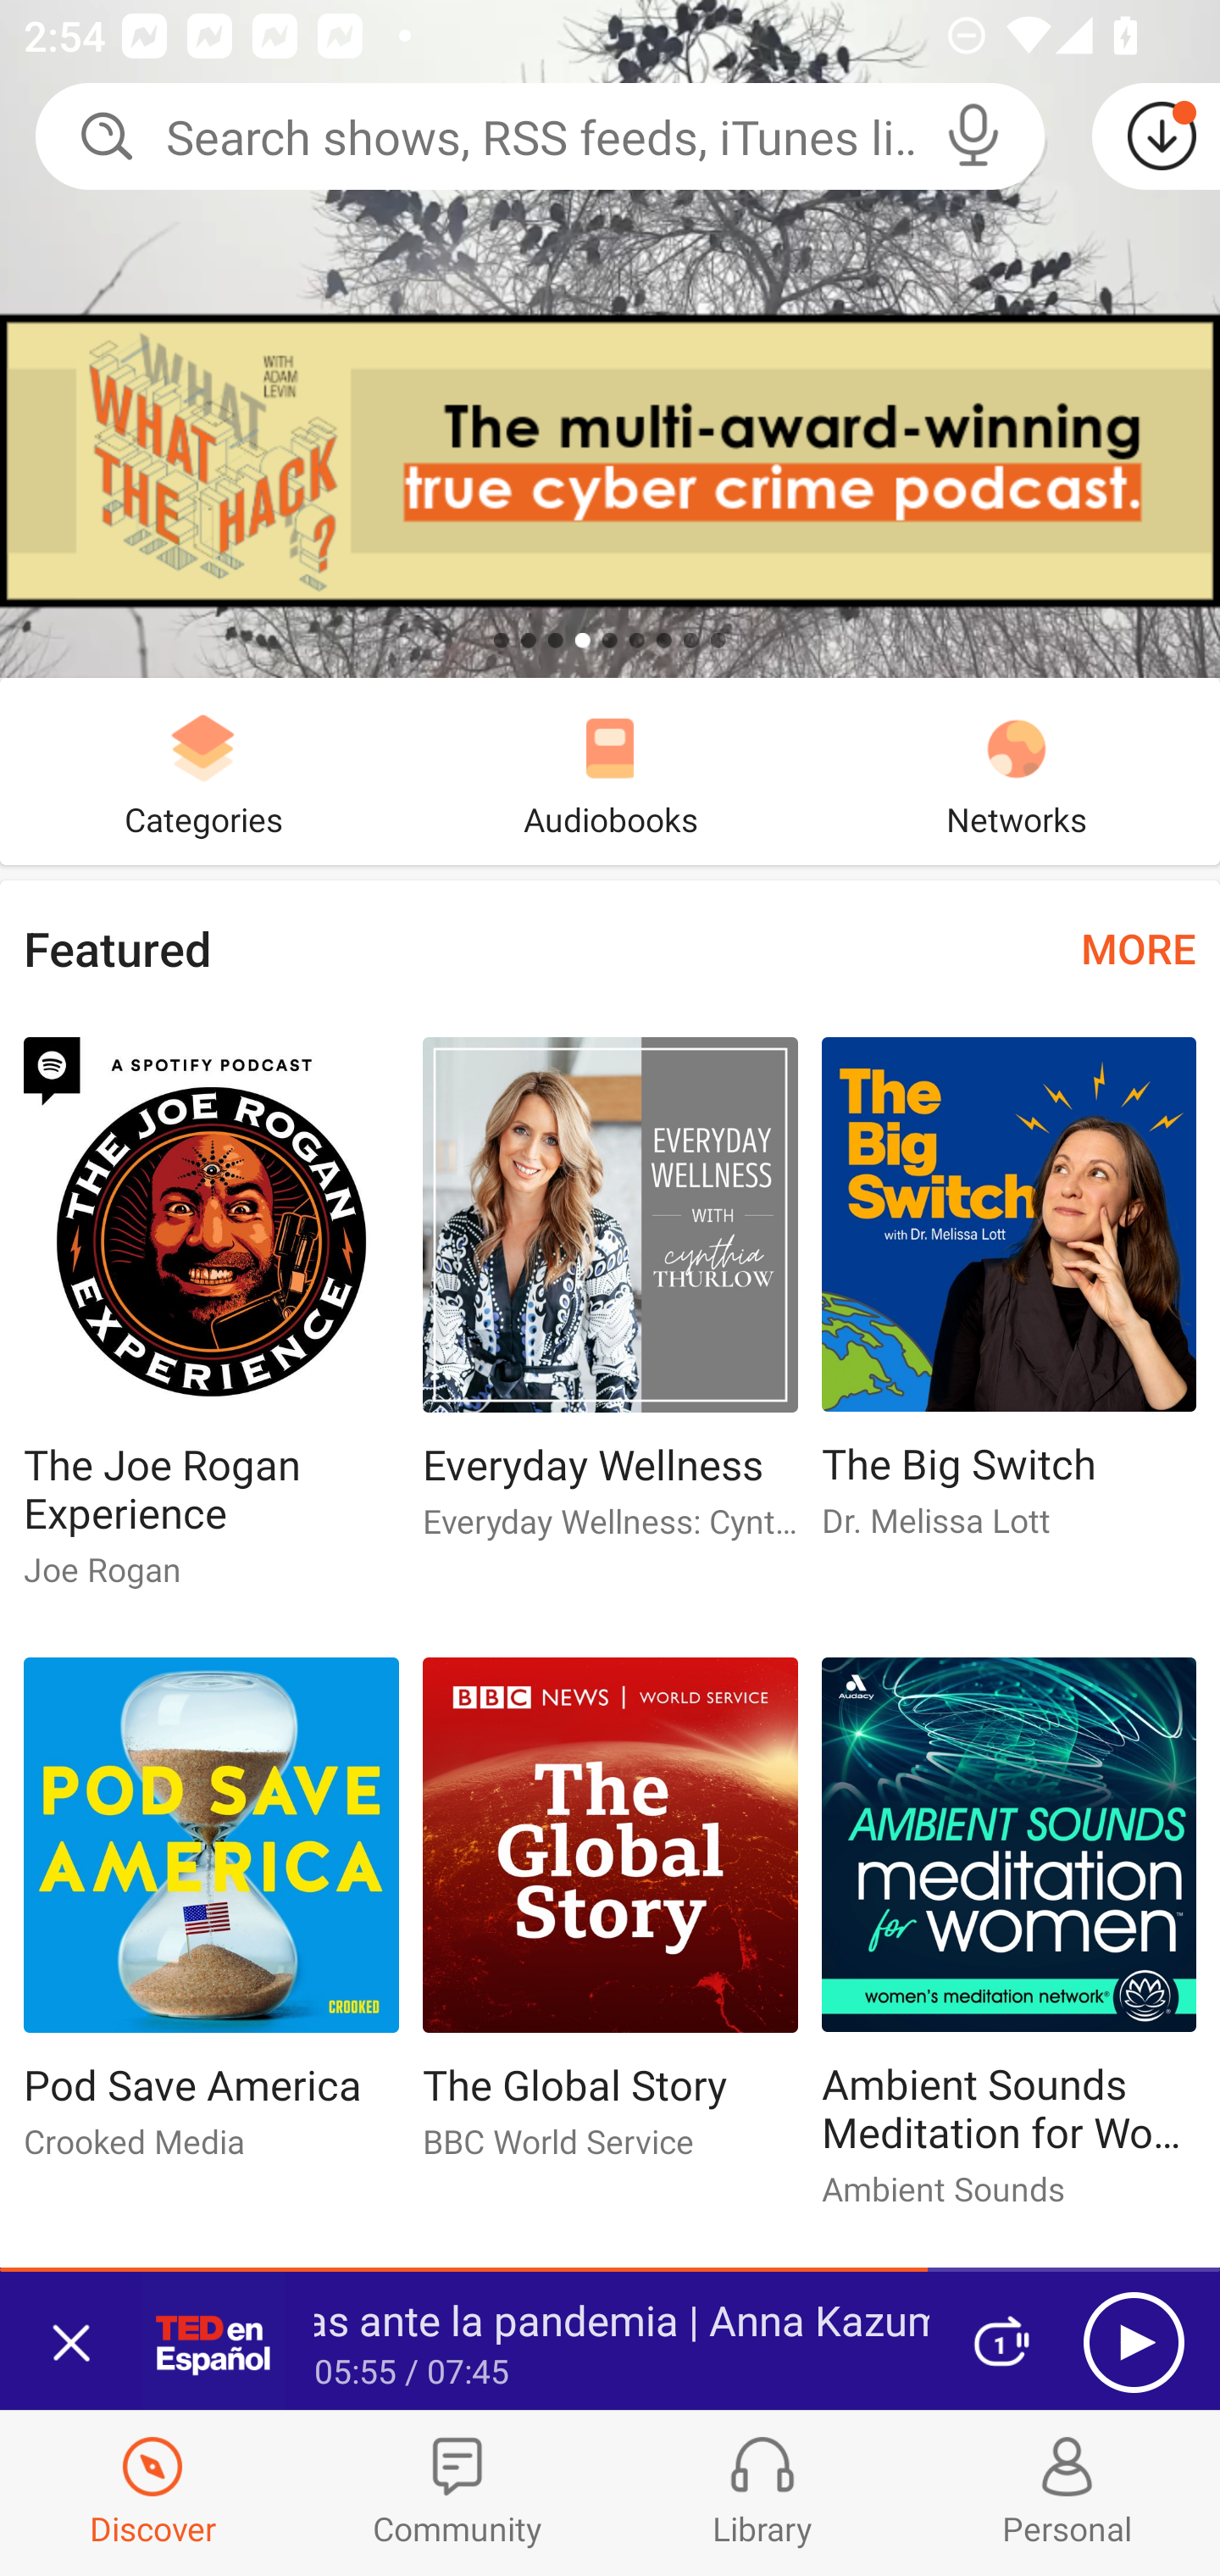 This screenshot has width=1220, height=2576. What do you see at coordinates (610, 771) in the screenshot?
I see `Audiobooks` at bounding box center [610, 771].